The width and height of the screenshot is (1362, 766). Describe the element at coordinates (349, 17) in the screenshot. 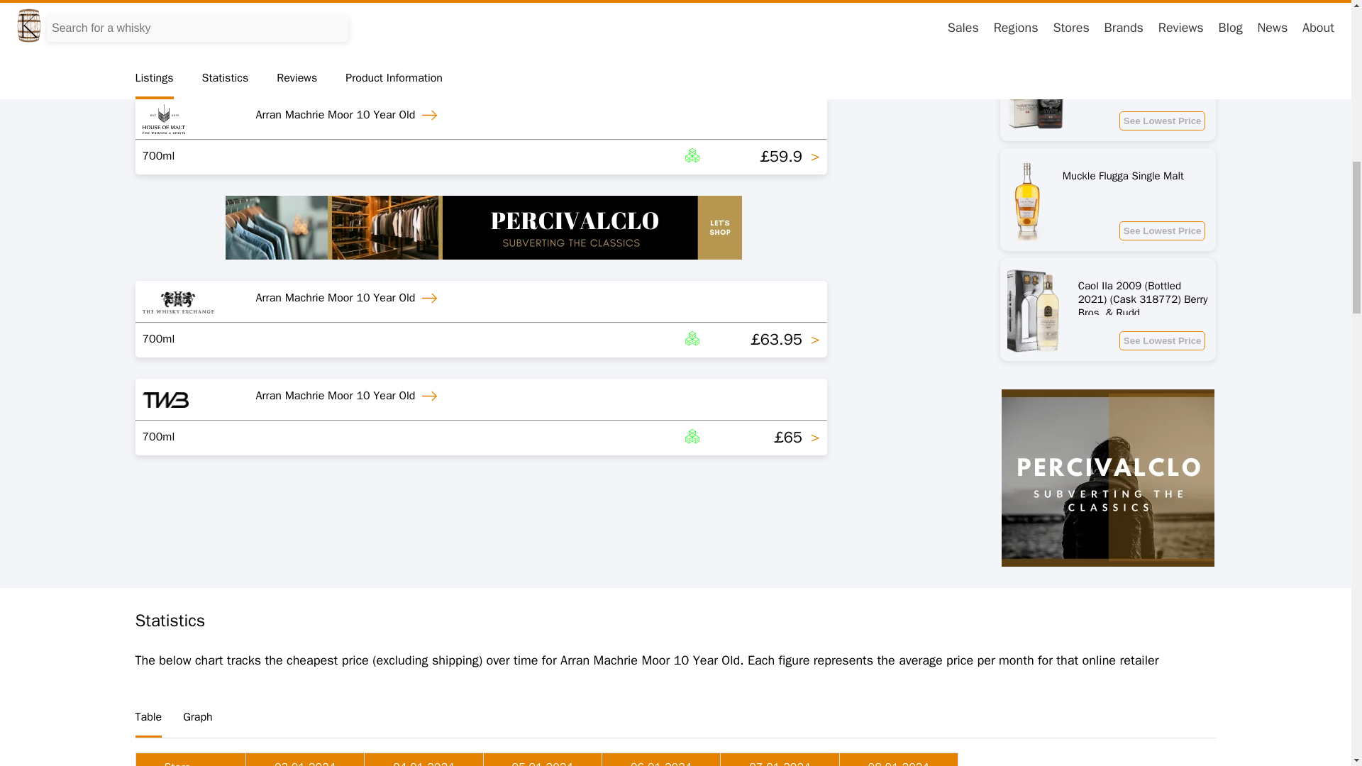

I see `Arran Machrie Moor 10 Year Old` at that location.